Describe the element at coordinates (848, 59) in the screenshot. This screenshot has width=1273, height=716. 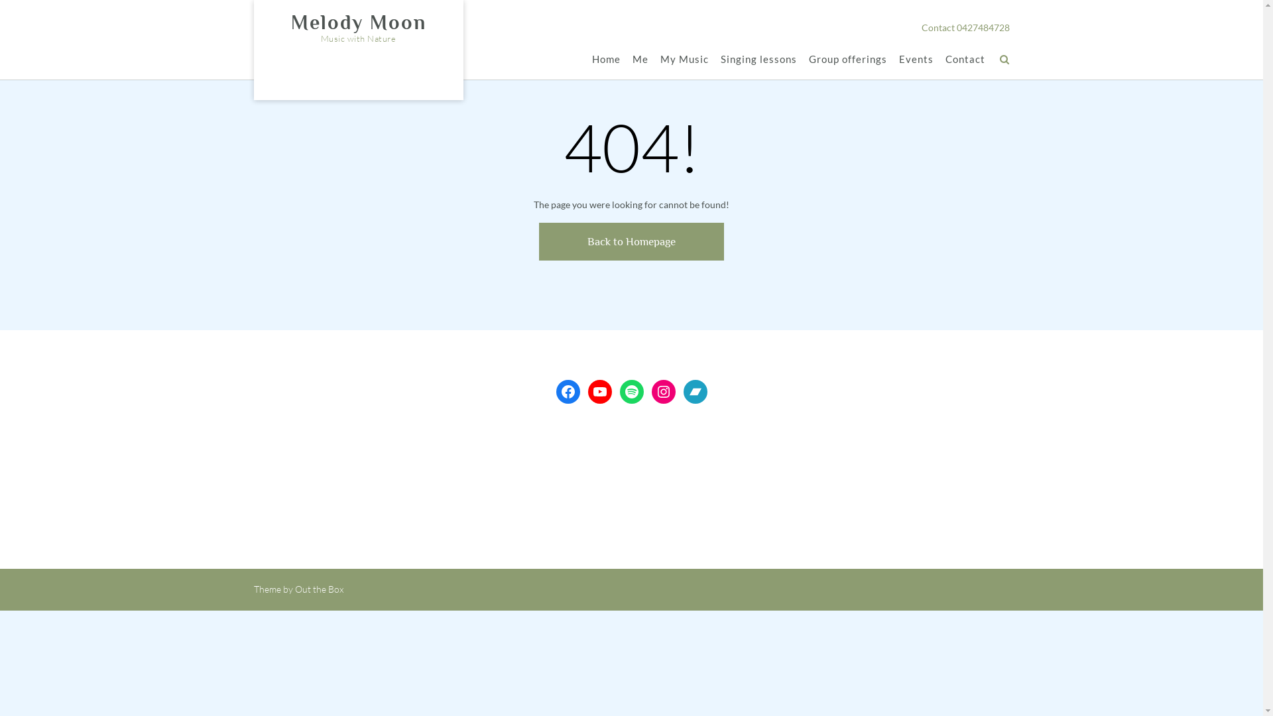
I see `Group offerings` at that location.